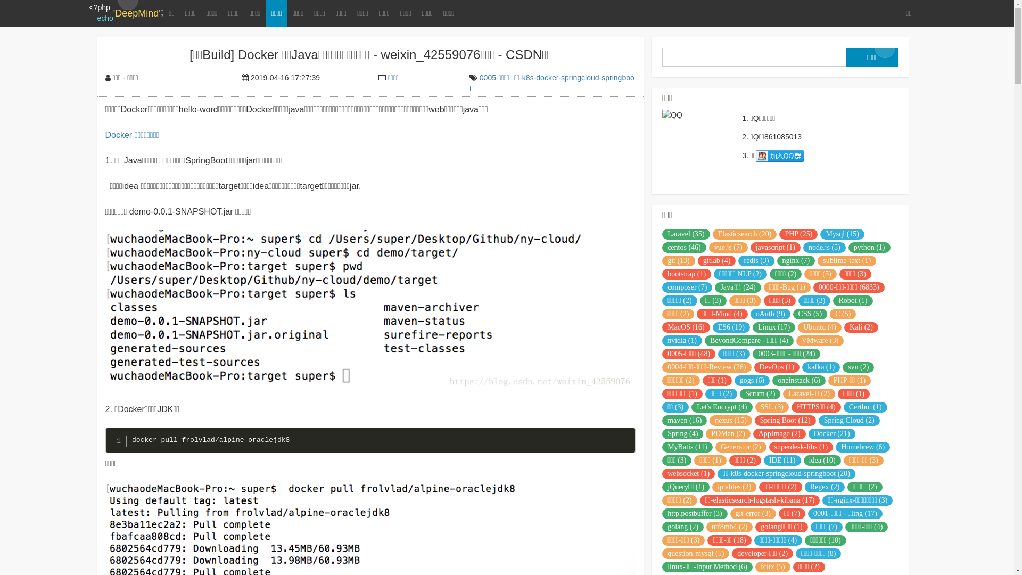 Image resolution: width=1022 pixels, height=575 pixels. I want to click on http.postbuffer (3), so click(695, 514).